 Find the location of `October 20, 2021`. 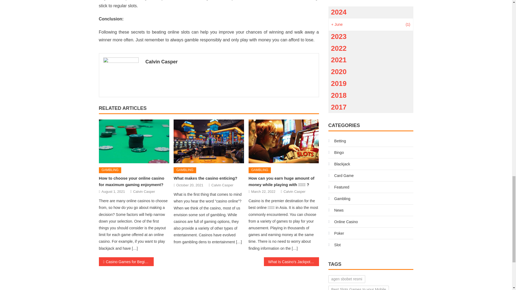

October 20, 2021 is located at coordinates (190, 185).